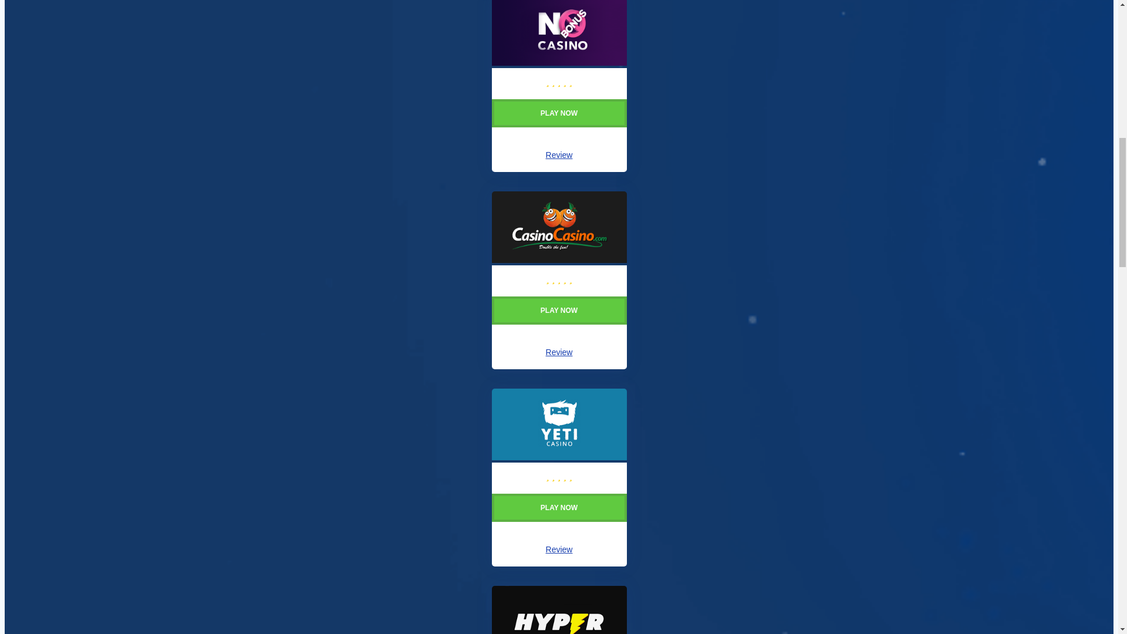 The image size is (1127, 634). Describe the element at coordinates (559, 352) in the screenshot. I see `Review` at that location.